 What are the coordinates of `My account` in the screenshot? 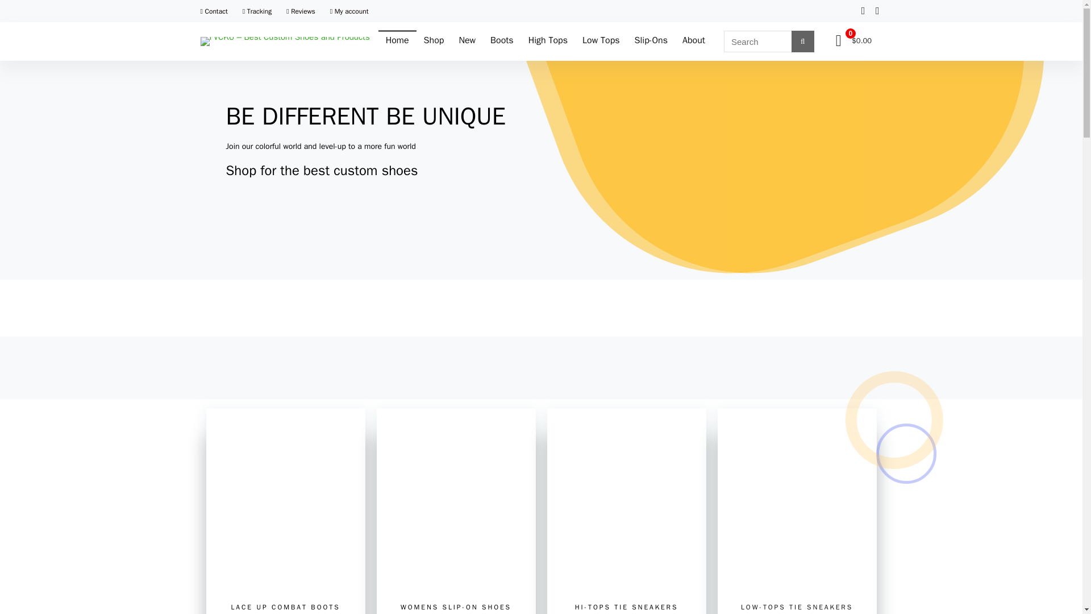 It's located at (349, 11).